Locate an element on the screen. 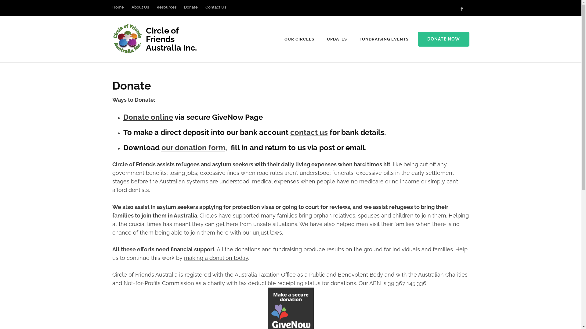 Image resolution: width=586 pixels, height=329 pixels. Resources is located at coordinates (166, 10).